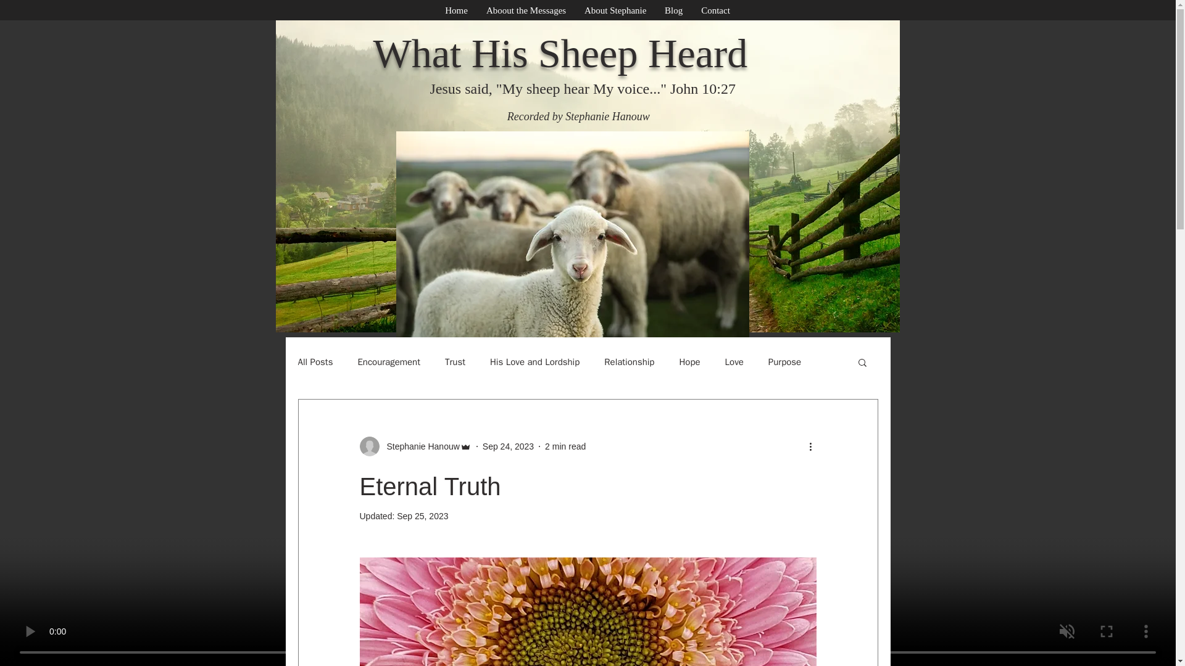  Describe the element at coordinates (389, 362) in the screenshot. I see `Encouragement` at that location.